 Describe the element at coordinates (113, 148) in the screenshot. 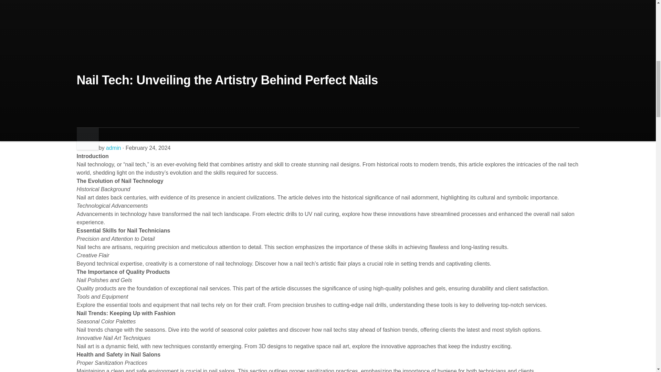

I see `admin` at that location.